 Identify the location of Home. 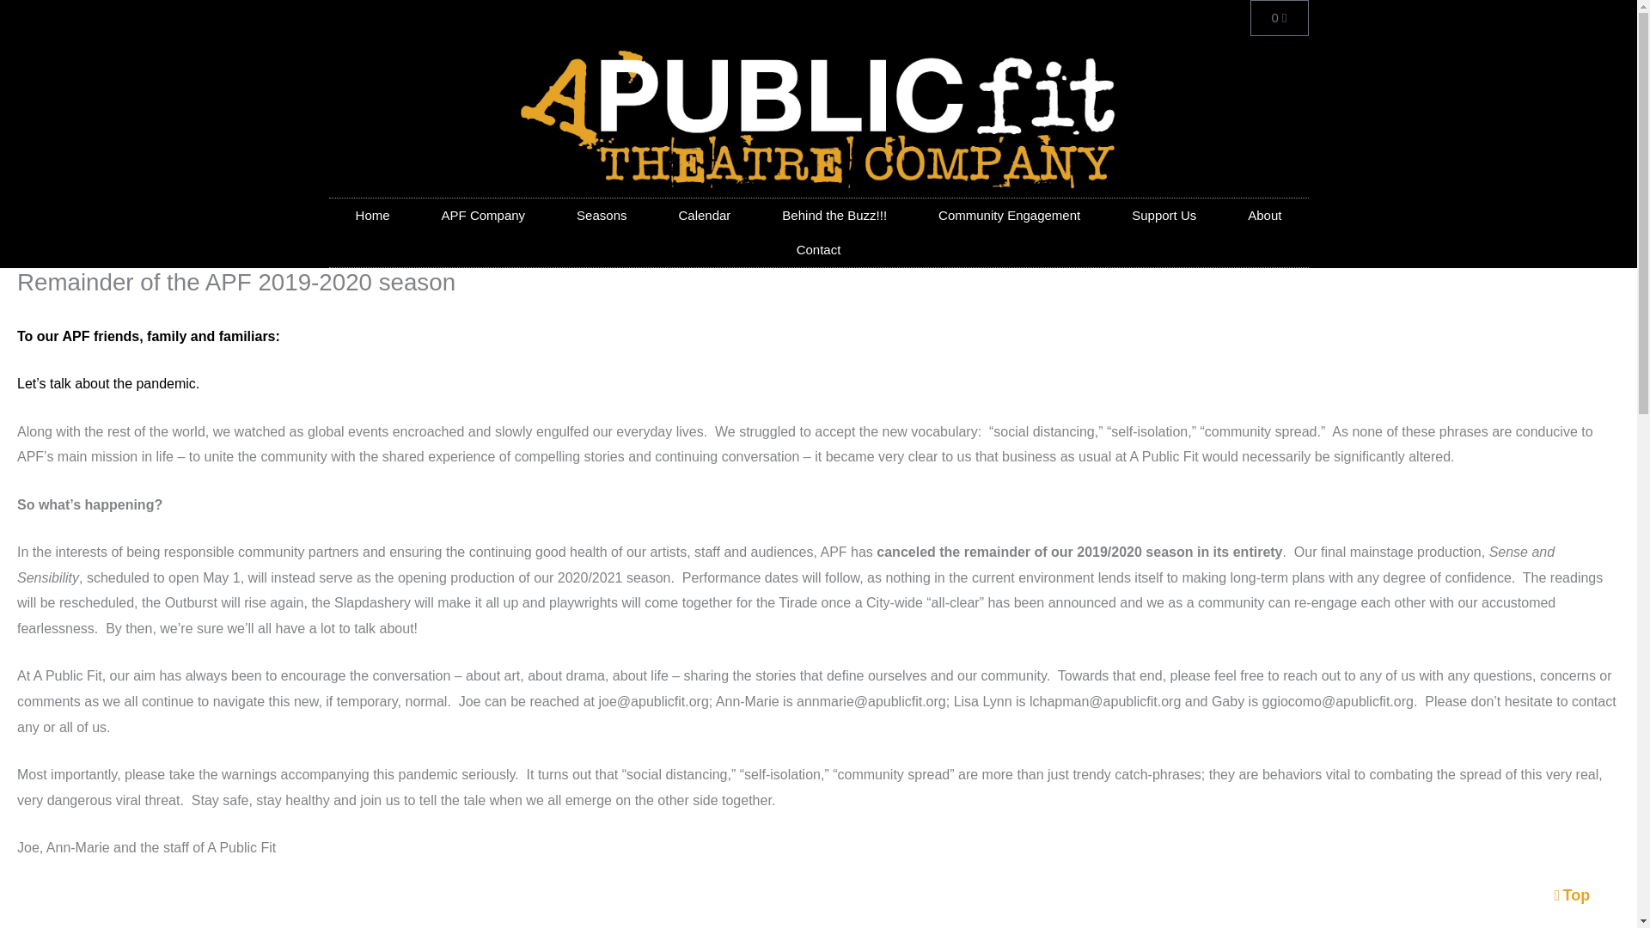
(373, 216).